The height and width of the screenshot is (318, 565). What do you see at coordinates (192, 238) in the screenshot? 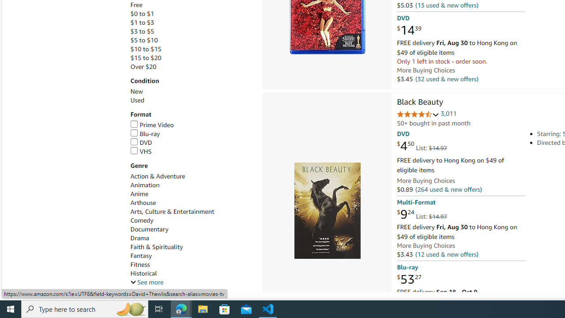
I see `Drama` at bounding box center [192, 238].